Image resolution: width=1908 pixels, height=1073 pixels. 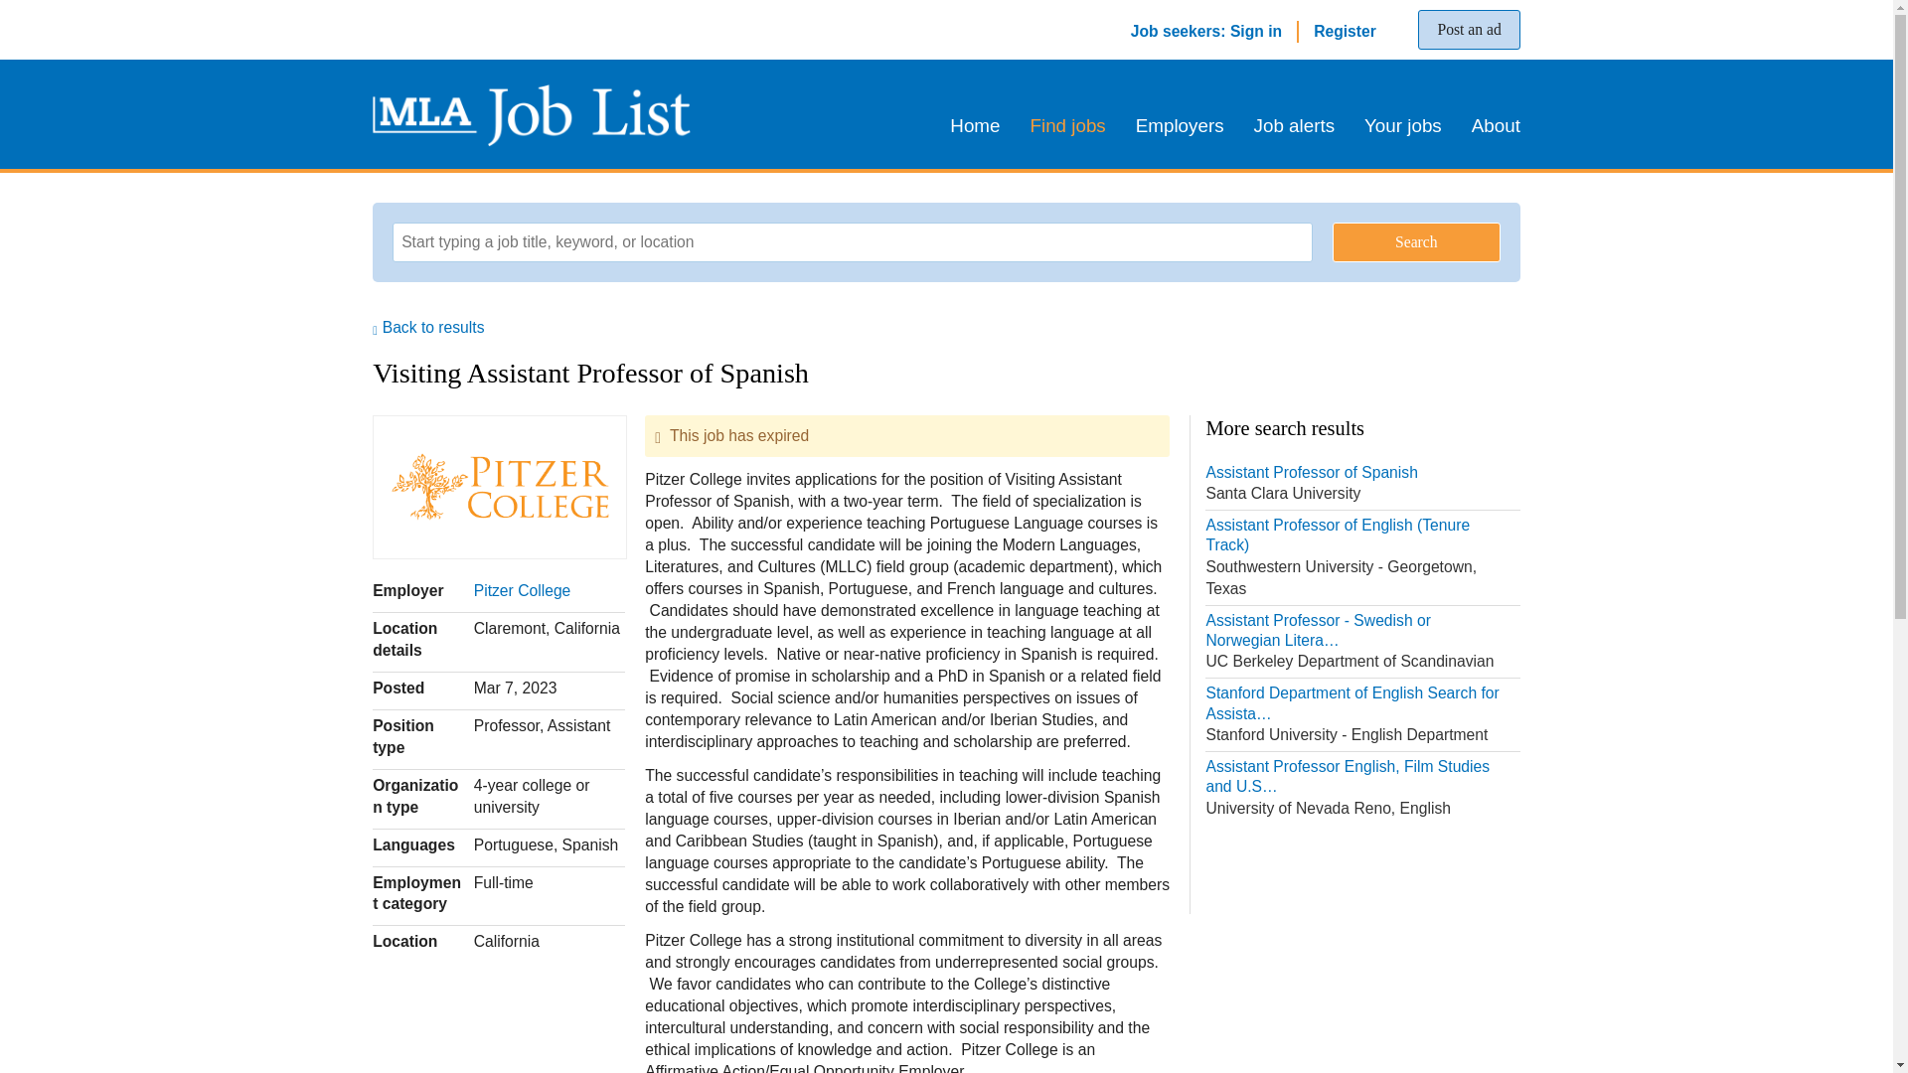 What do you see at coordinates (1345, 30) in the screenshot?
I see `Find jobs` at bounding box center [1345, 30].